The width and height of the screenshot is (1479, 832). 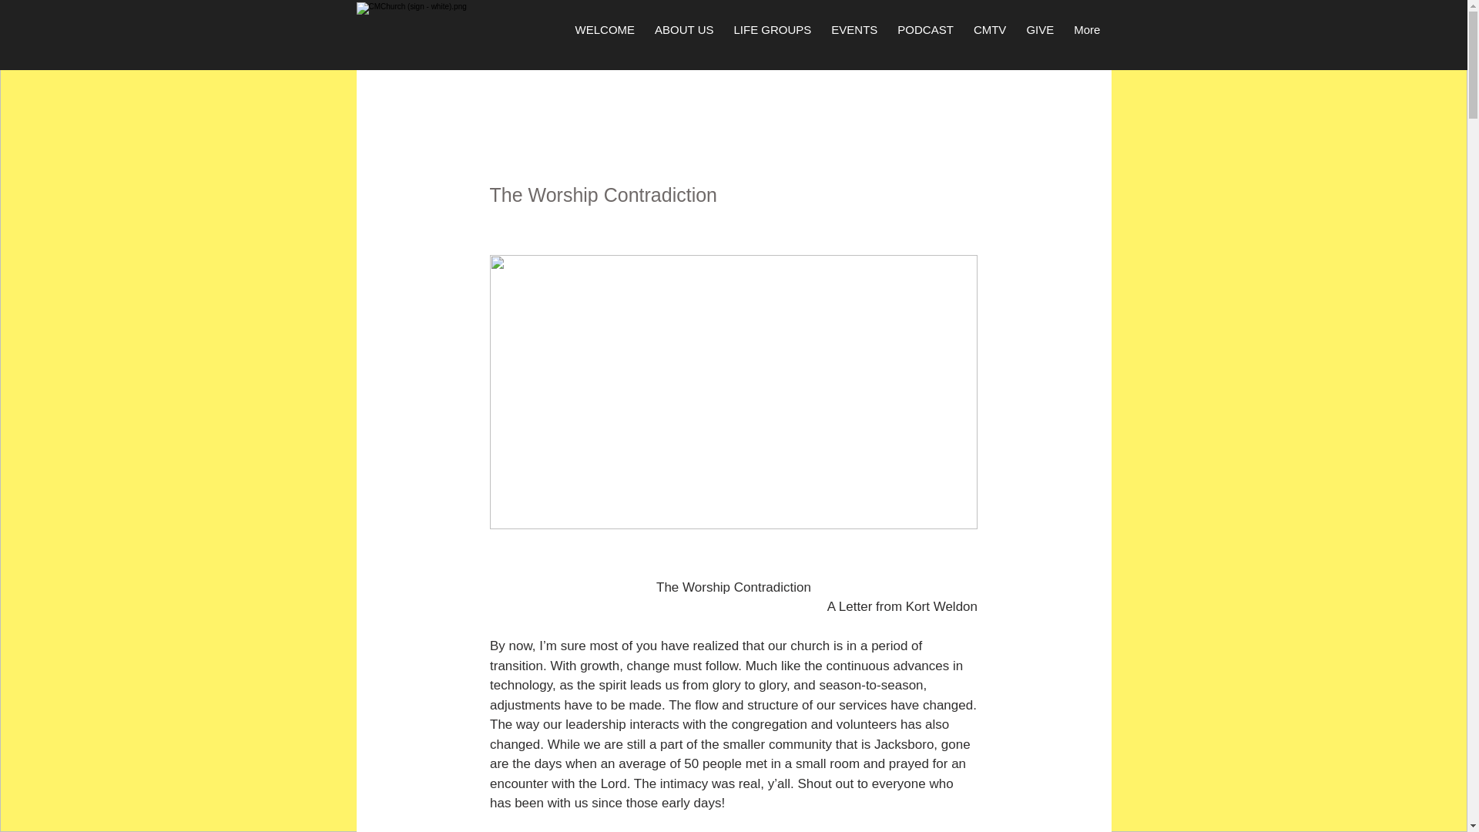 I want to click on CMTV, so click(x=991, y=40).